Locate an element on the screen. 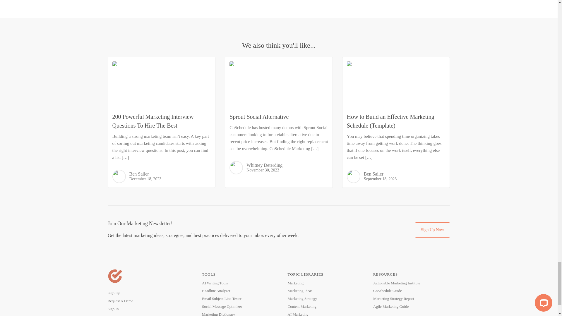  Headline Analyzer is located at coordinates (216, 291).